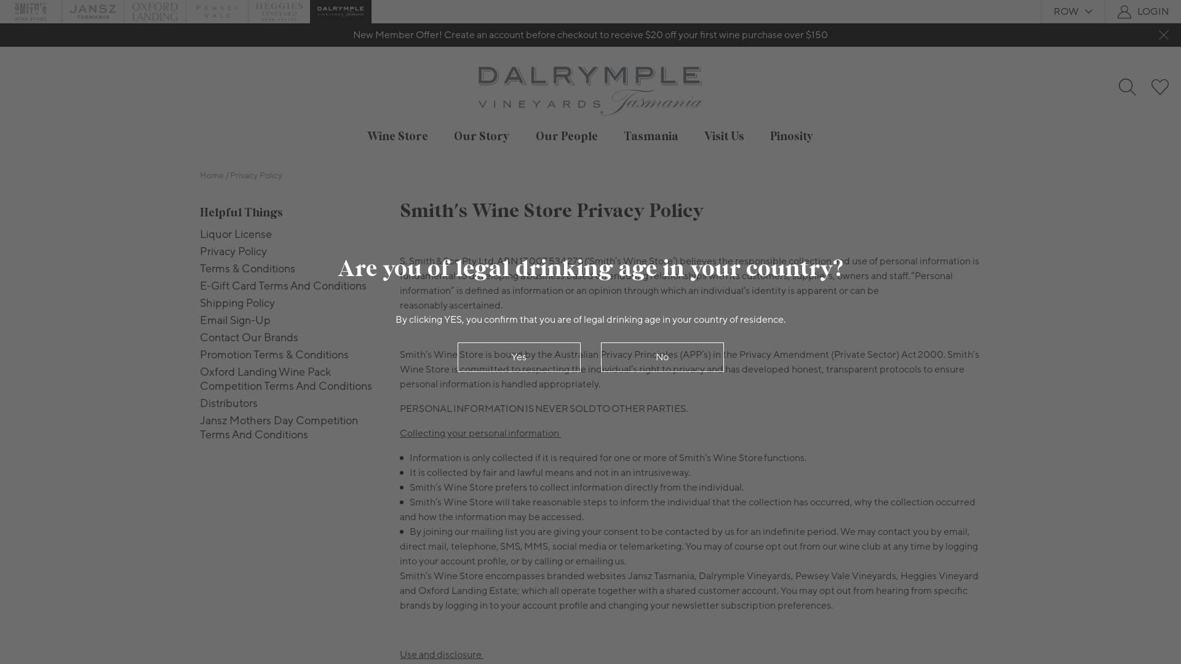 Image resolution: width=1181 pixels, height=664 pixels. I want to click on Liquor License, so click(290, 235).